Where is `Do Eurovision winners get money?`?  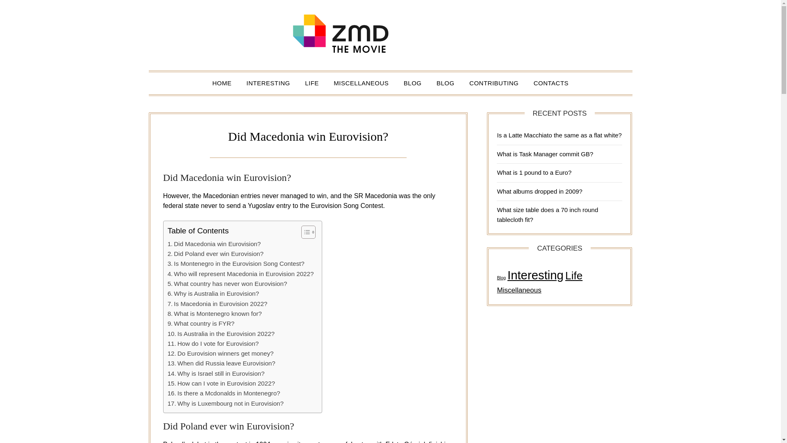
Do Eurovision winners get money? is located at coordinates (221, 353).